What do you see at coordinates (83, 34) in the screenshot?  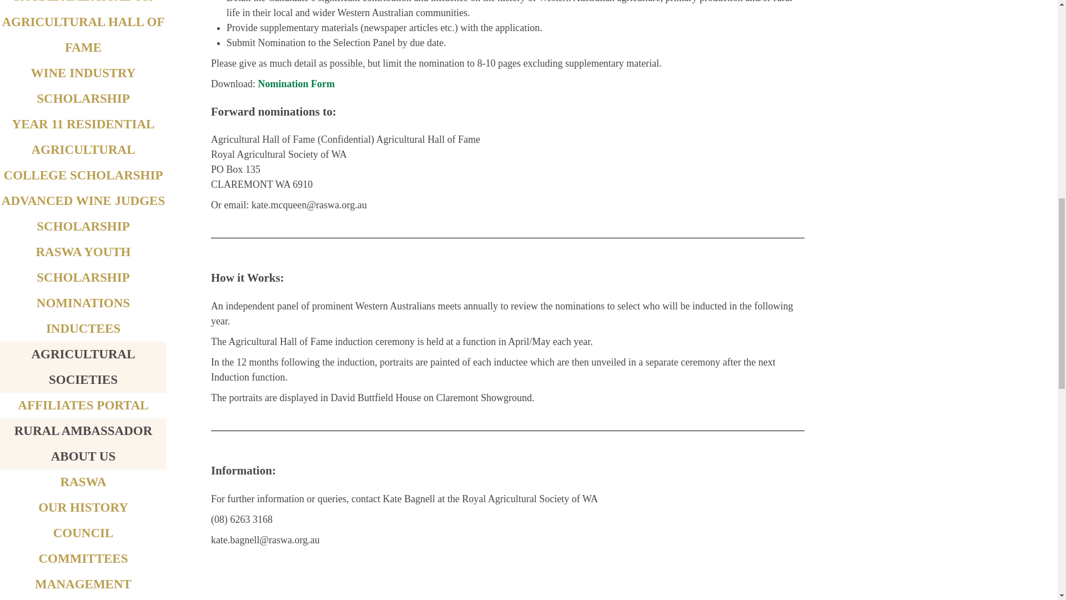 I see `AGRICULTURAL HALL OF FAME` at bounding box center [83, 34].